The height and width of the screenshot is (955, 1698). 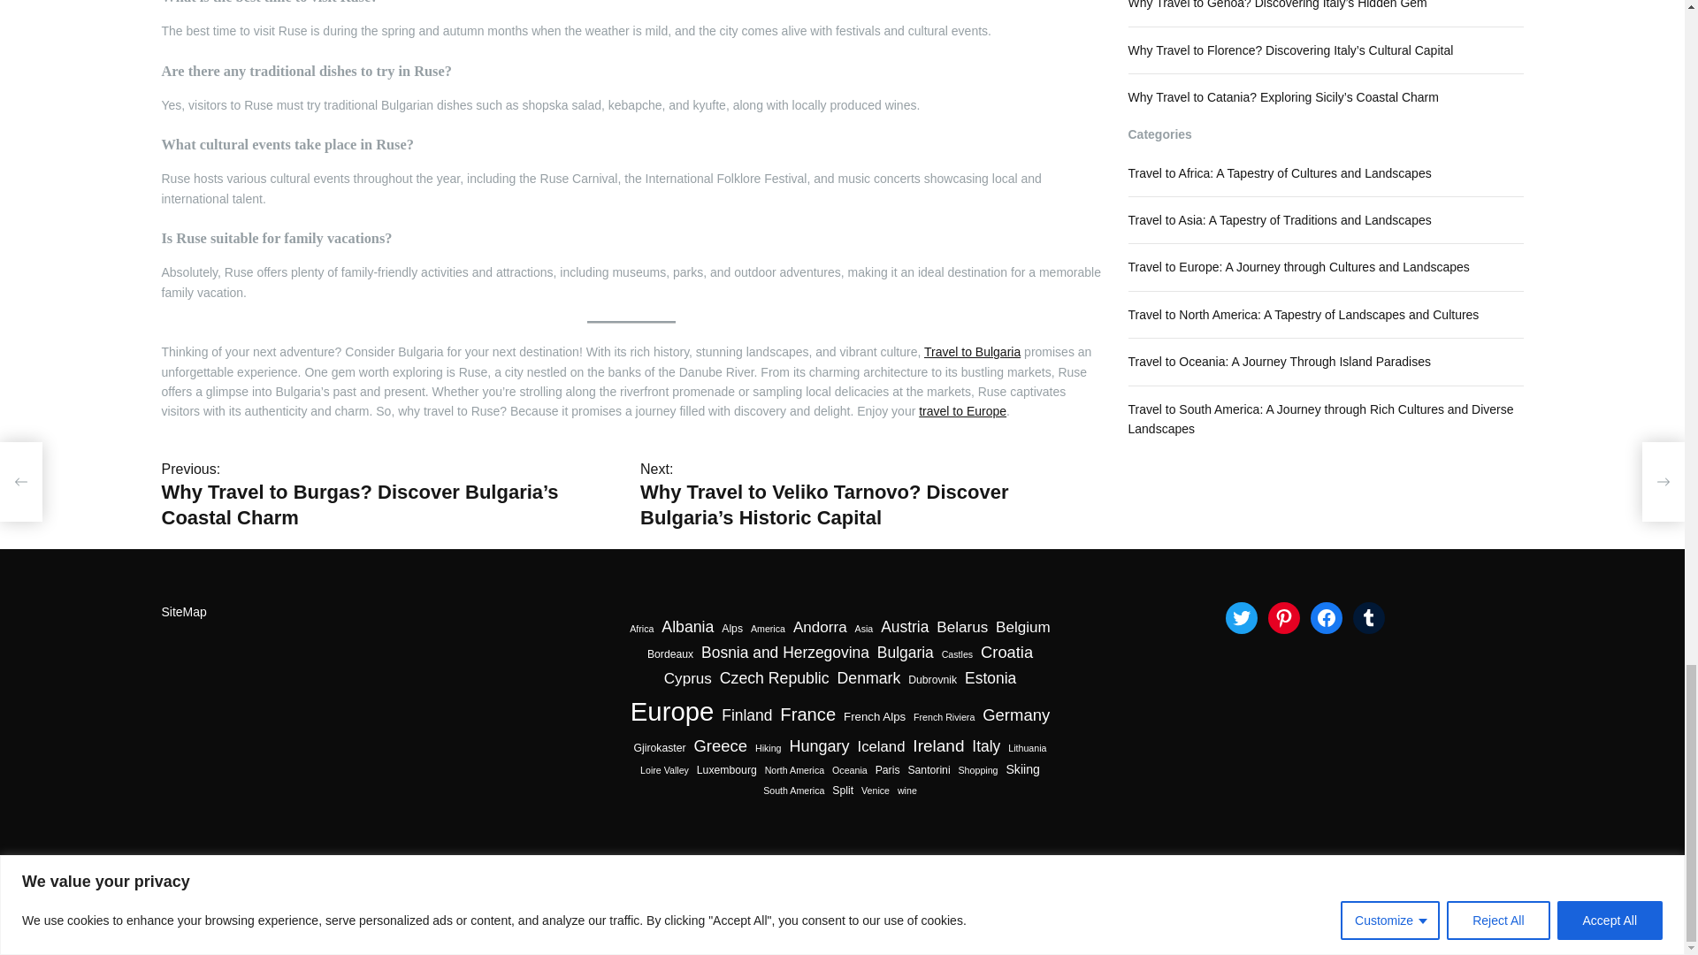 I want to click on Travel to Bulgaria, so click(x=971, y=352).